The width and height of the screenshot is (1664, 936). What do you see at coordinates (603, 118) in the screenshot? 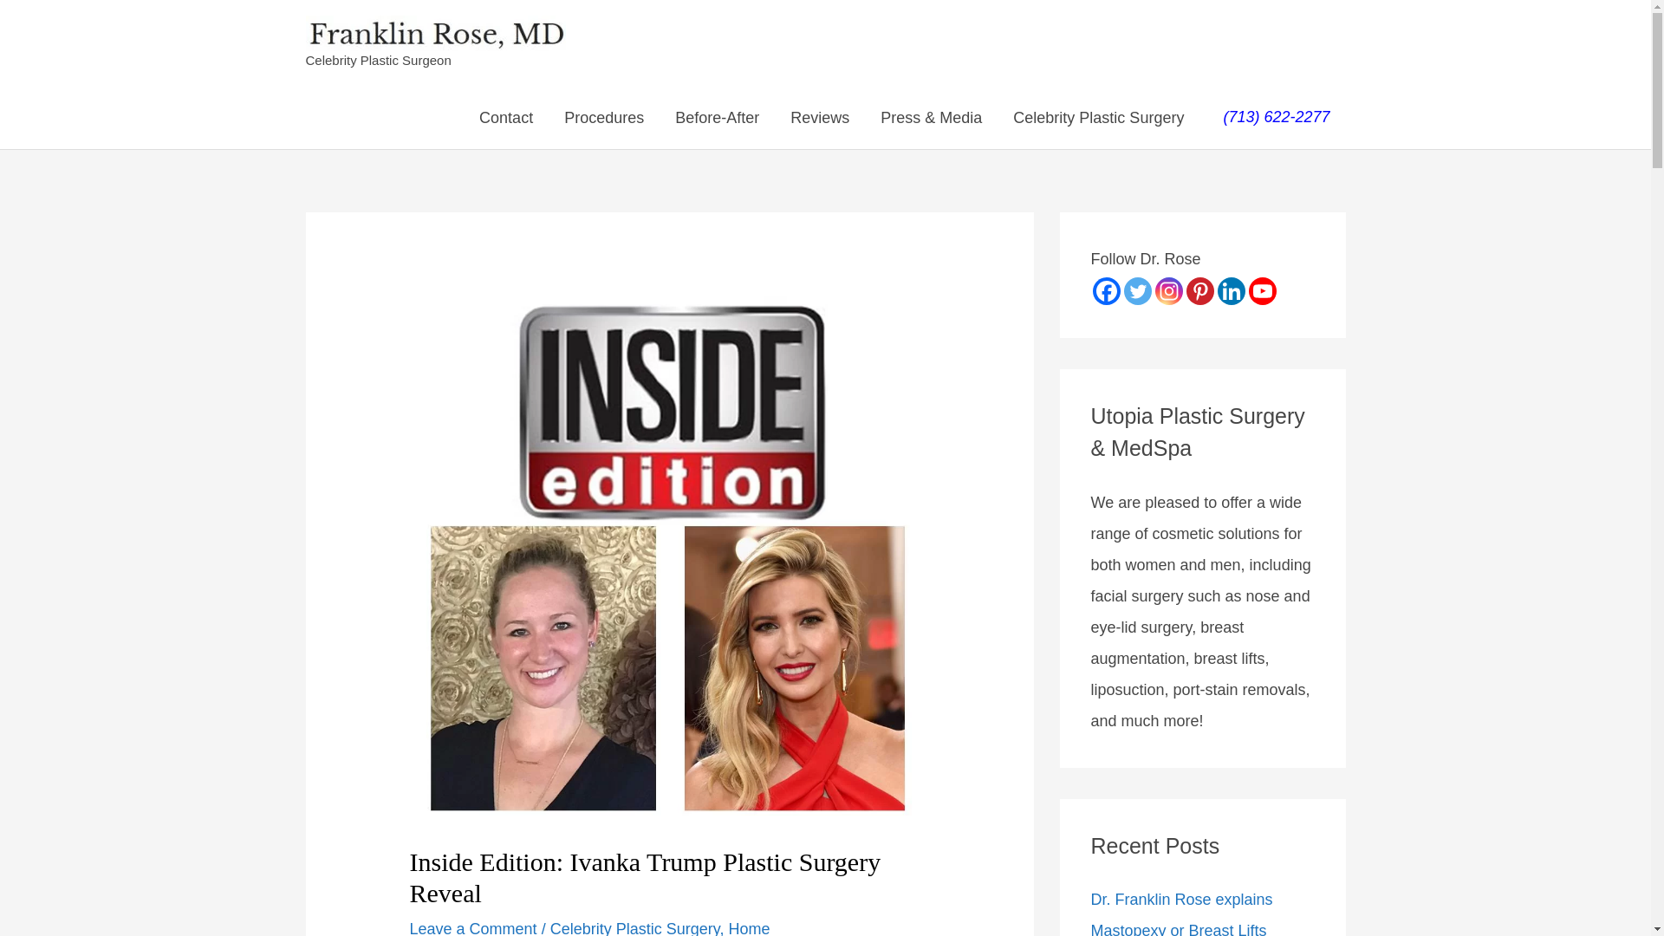
I see `Procedures` at bounding box center [603, 118].